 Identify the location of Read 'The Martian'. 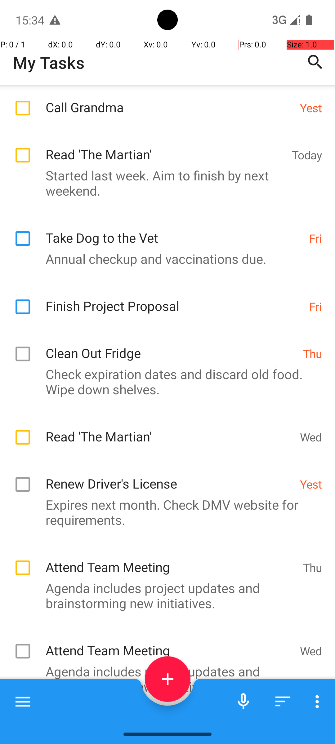
(166, 148).